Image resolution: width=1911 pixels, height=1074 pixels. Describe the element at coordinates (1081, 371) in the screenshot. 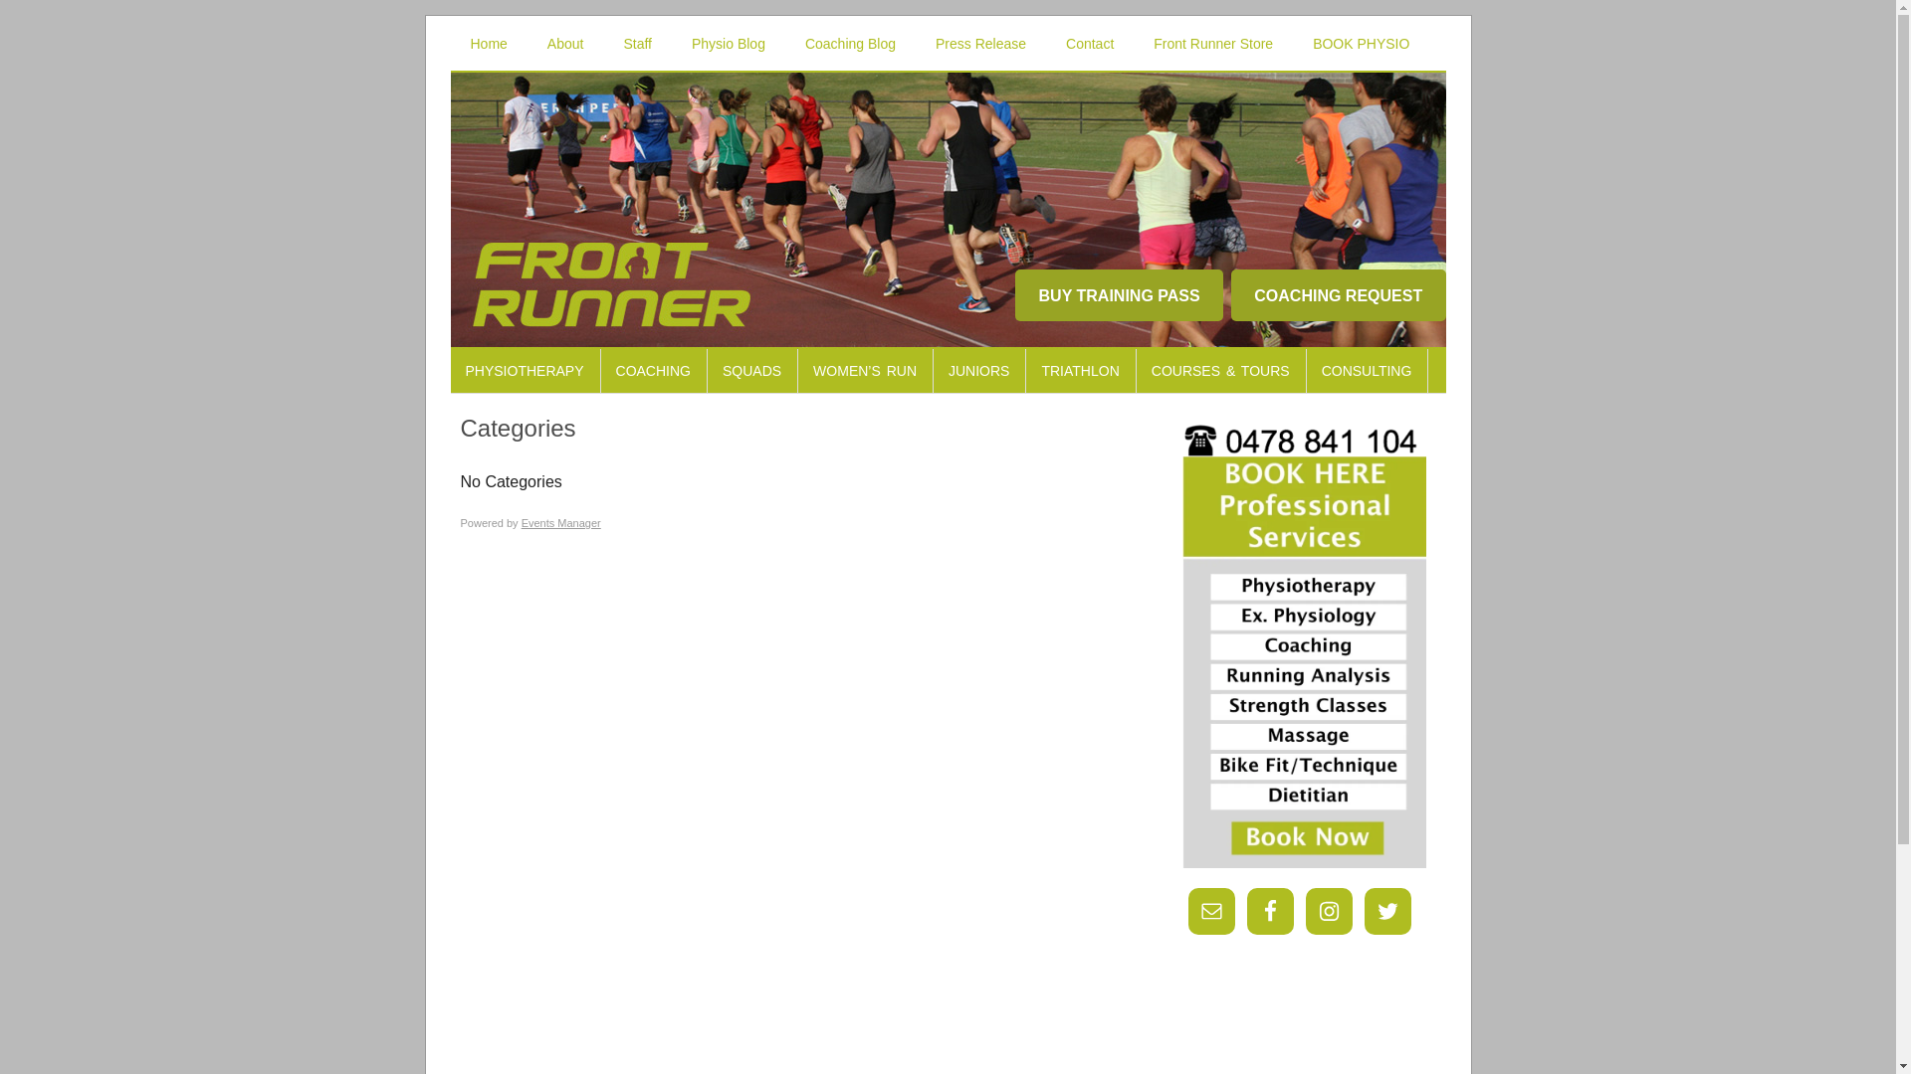

I see `TRIATHLON` at that location.